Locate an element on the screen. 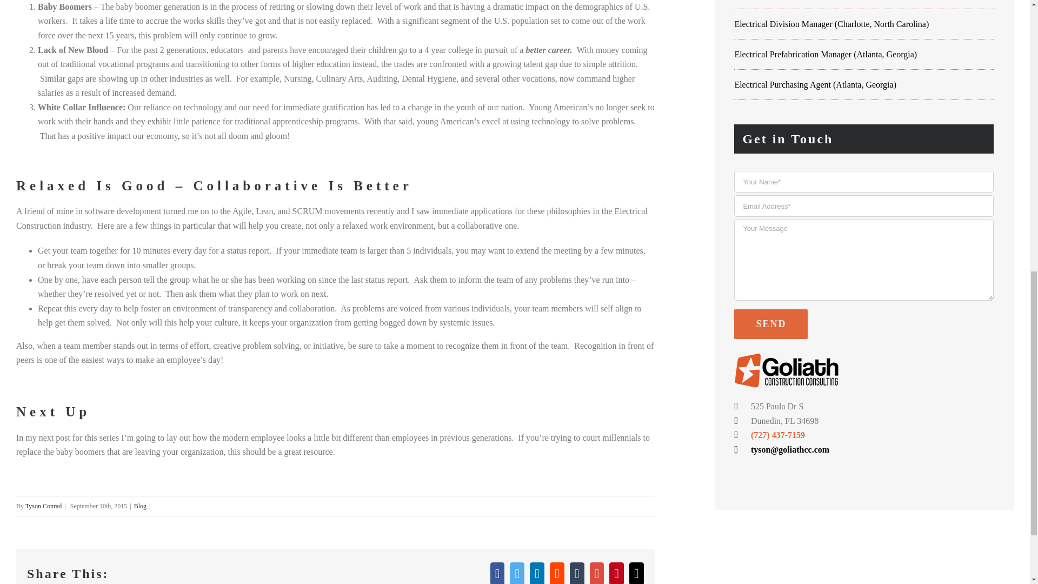  Posts by Tyson Conrad is located at coordinates (43, 506).